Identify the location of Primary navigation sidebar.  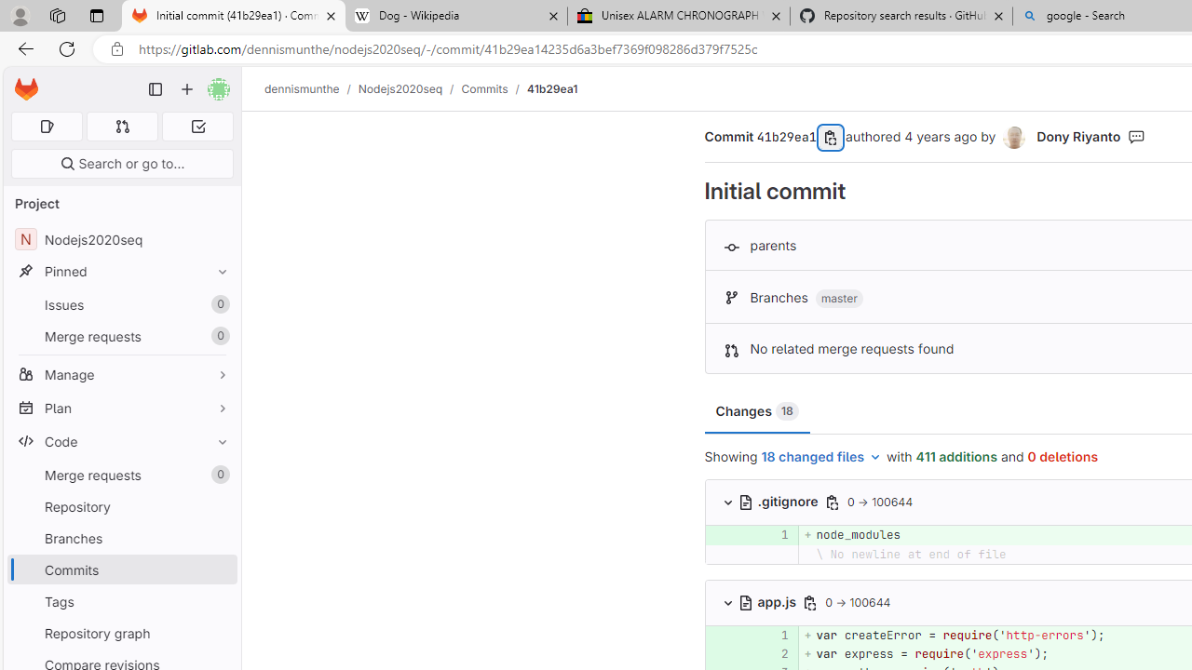
(156, 89).